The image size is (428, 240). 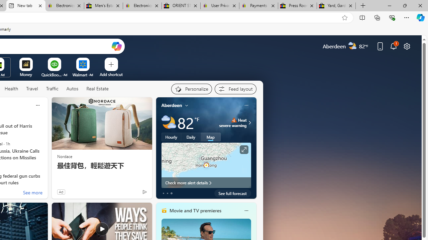 What do you see at coordinates (187, 105) in the screenshot?
I see `My location` at bounding box center [187, 105].